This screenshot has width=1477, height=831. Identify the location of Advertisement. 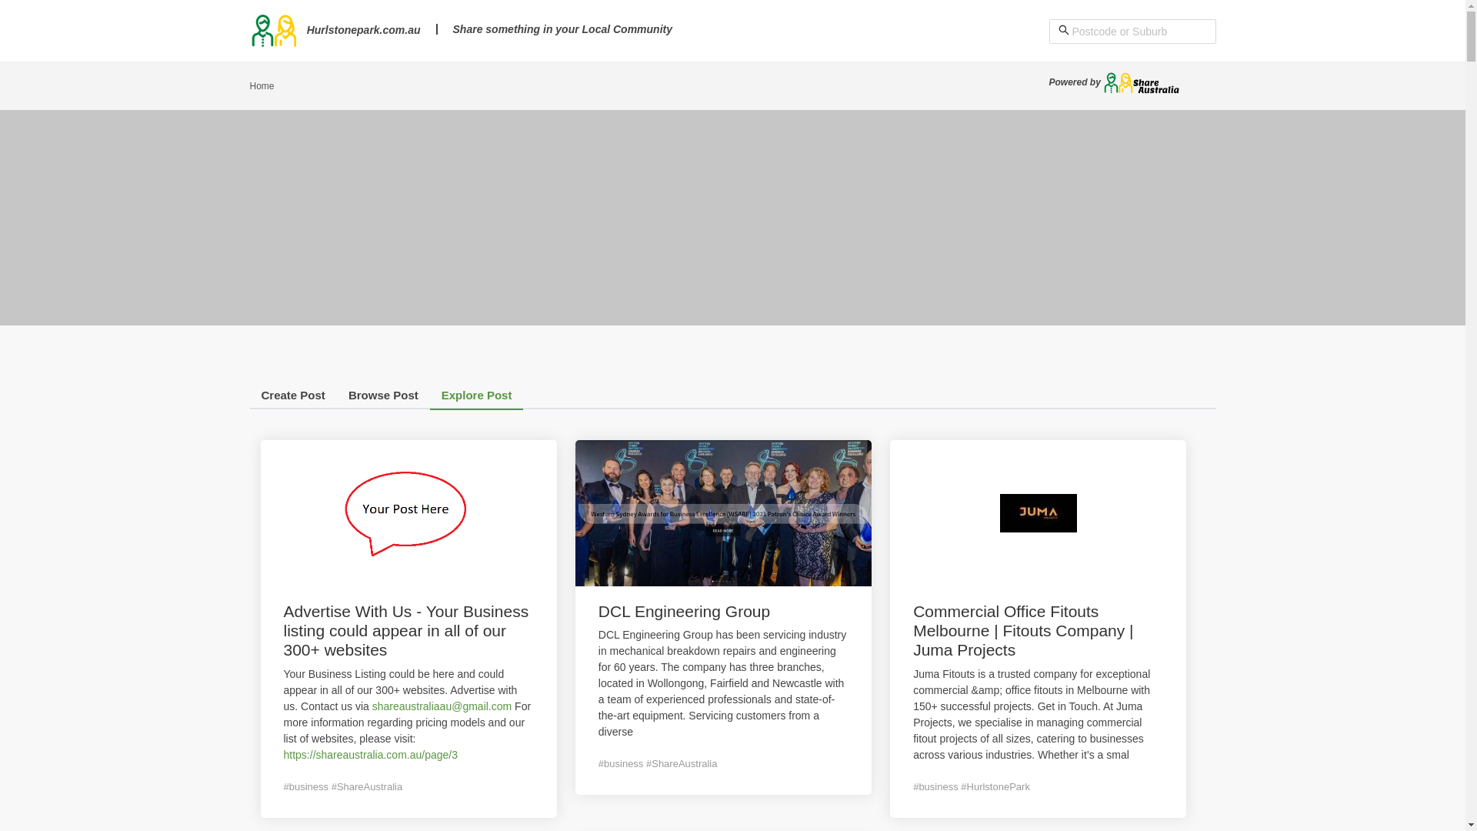
(732, 218).